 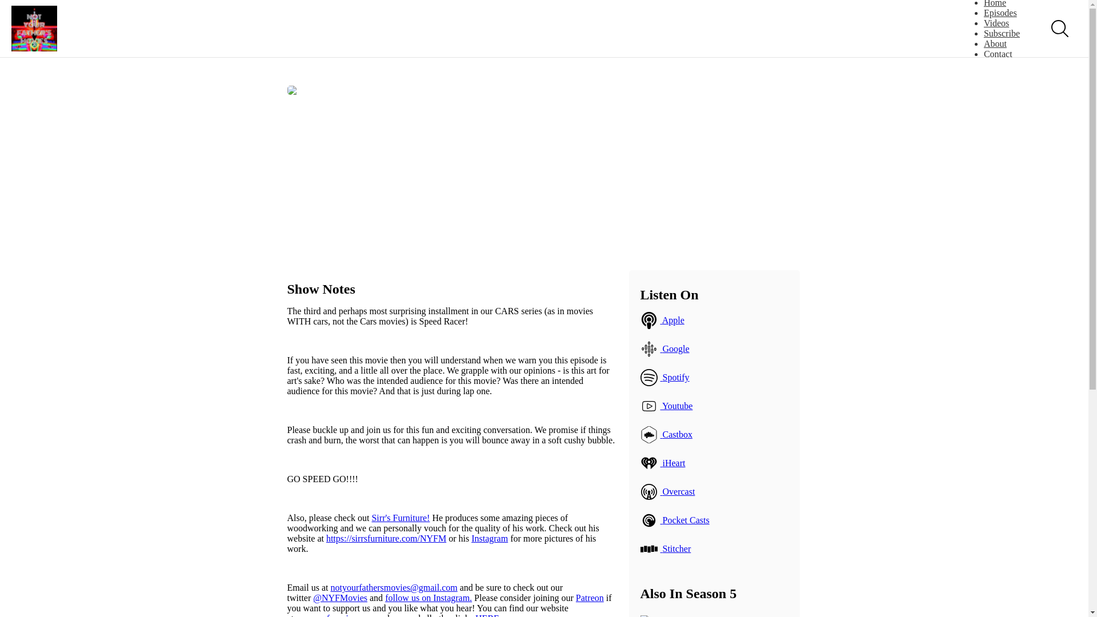 I want to click on Sirr's Furniture!, so click(x=401, y=518).